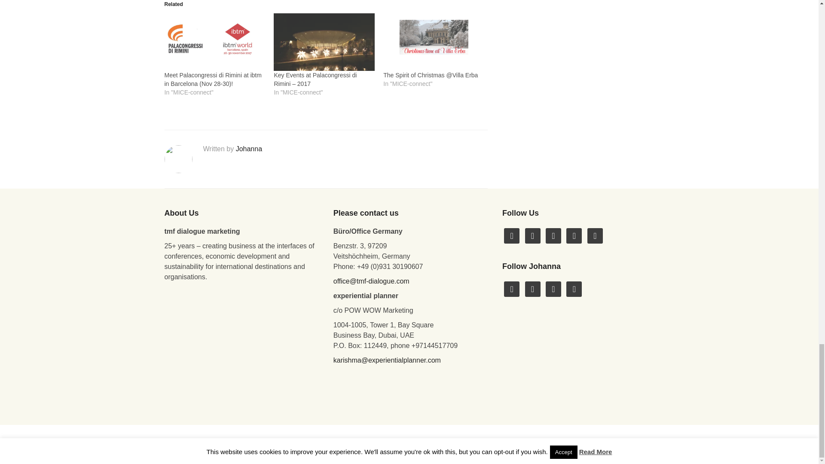  Describe the element at coordinates (249, 149) in the screenshot. I see `Johanna` at that location.